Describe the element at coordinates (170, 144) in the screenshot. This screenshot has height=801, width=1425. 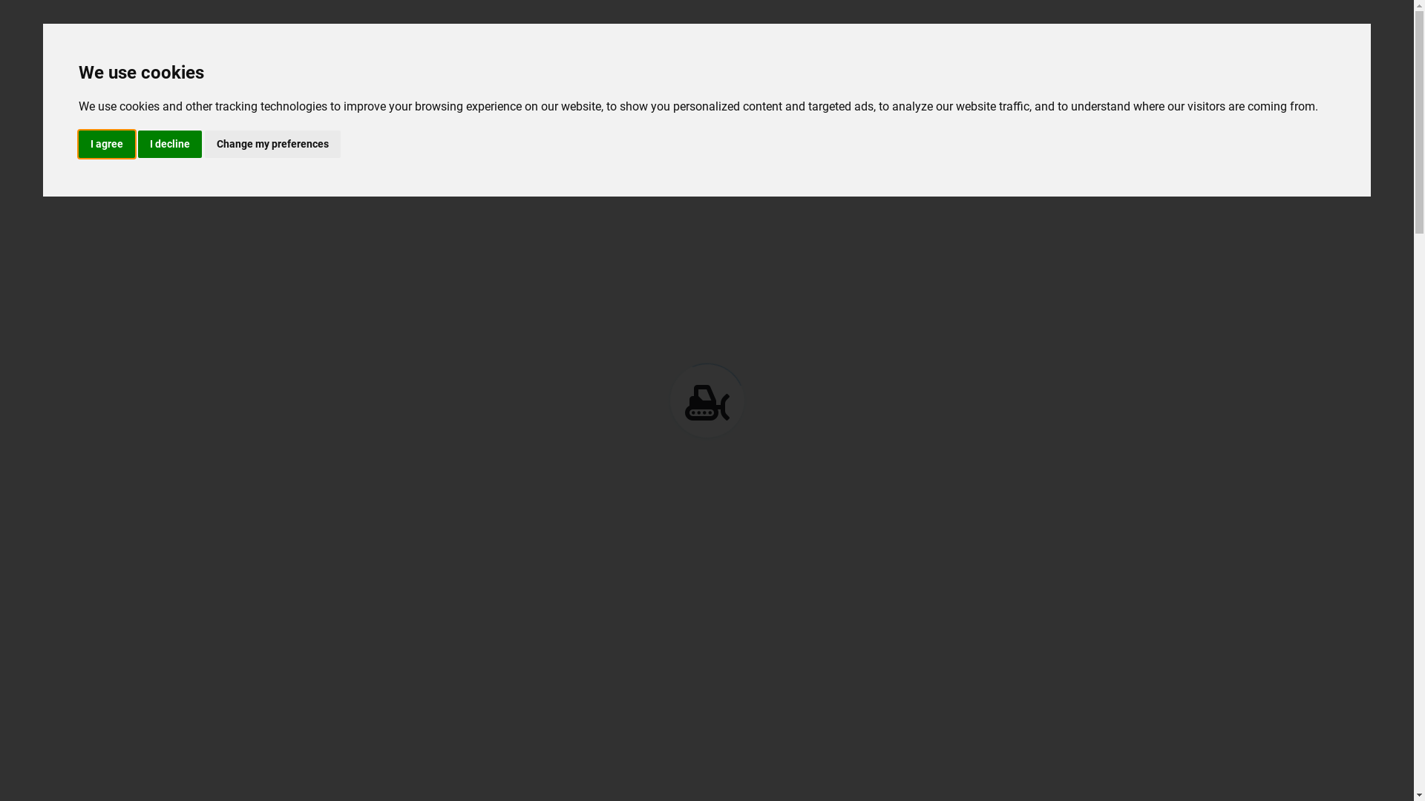
I see `I decline` at that location.